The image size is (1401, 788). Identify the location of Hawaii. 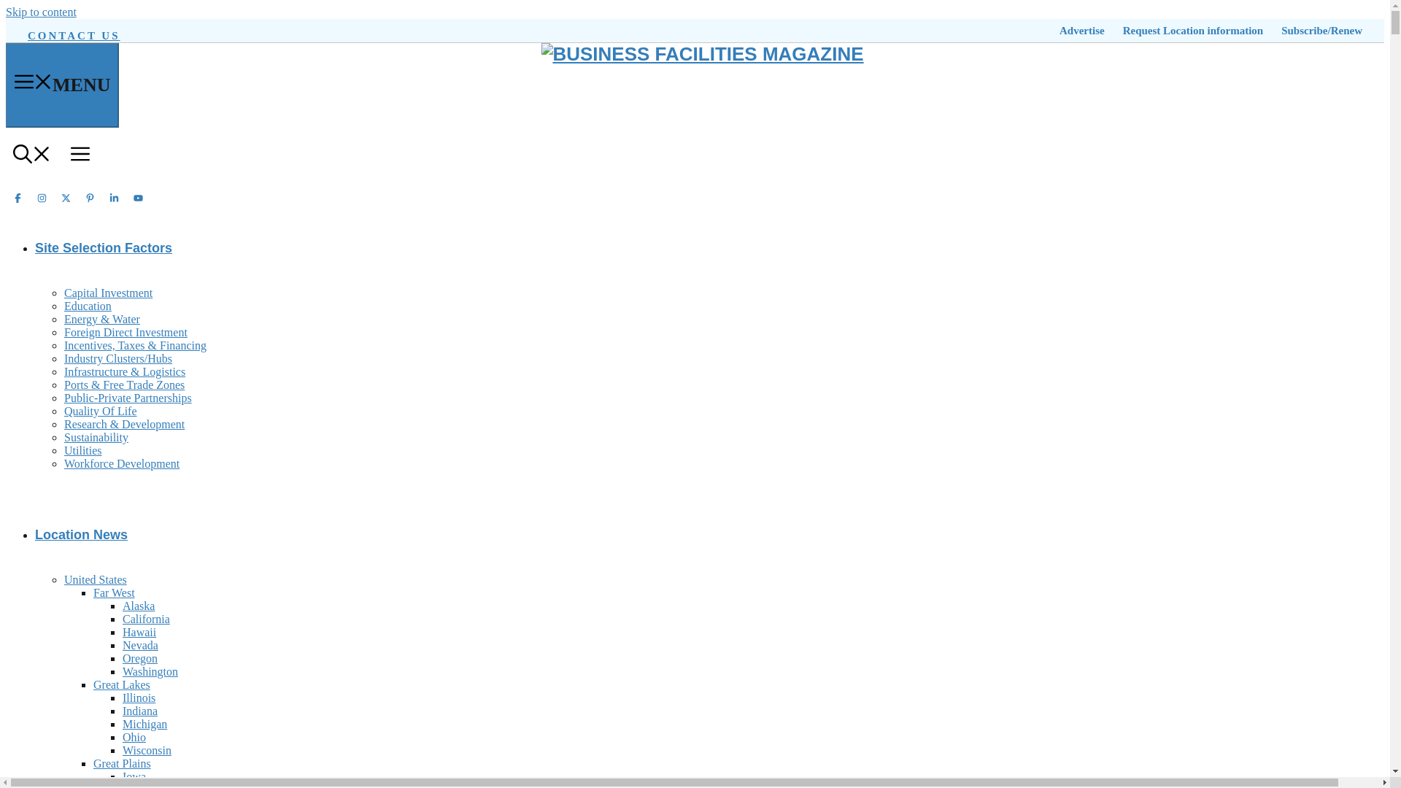
(139, 632).